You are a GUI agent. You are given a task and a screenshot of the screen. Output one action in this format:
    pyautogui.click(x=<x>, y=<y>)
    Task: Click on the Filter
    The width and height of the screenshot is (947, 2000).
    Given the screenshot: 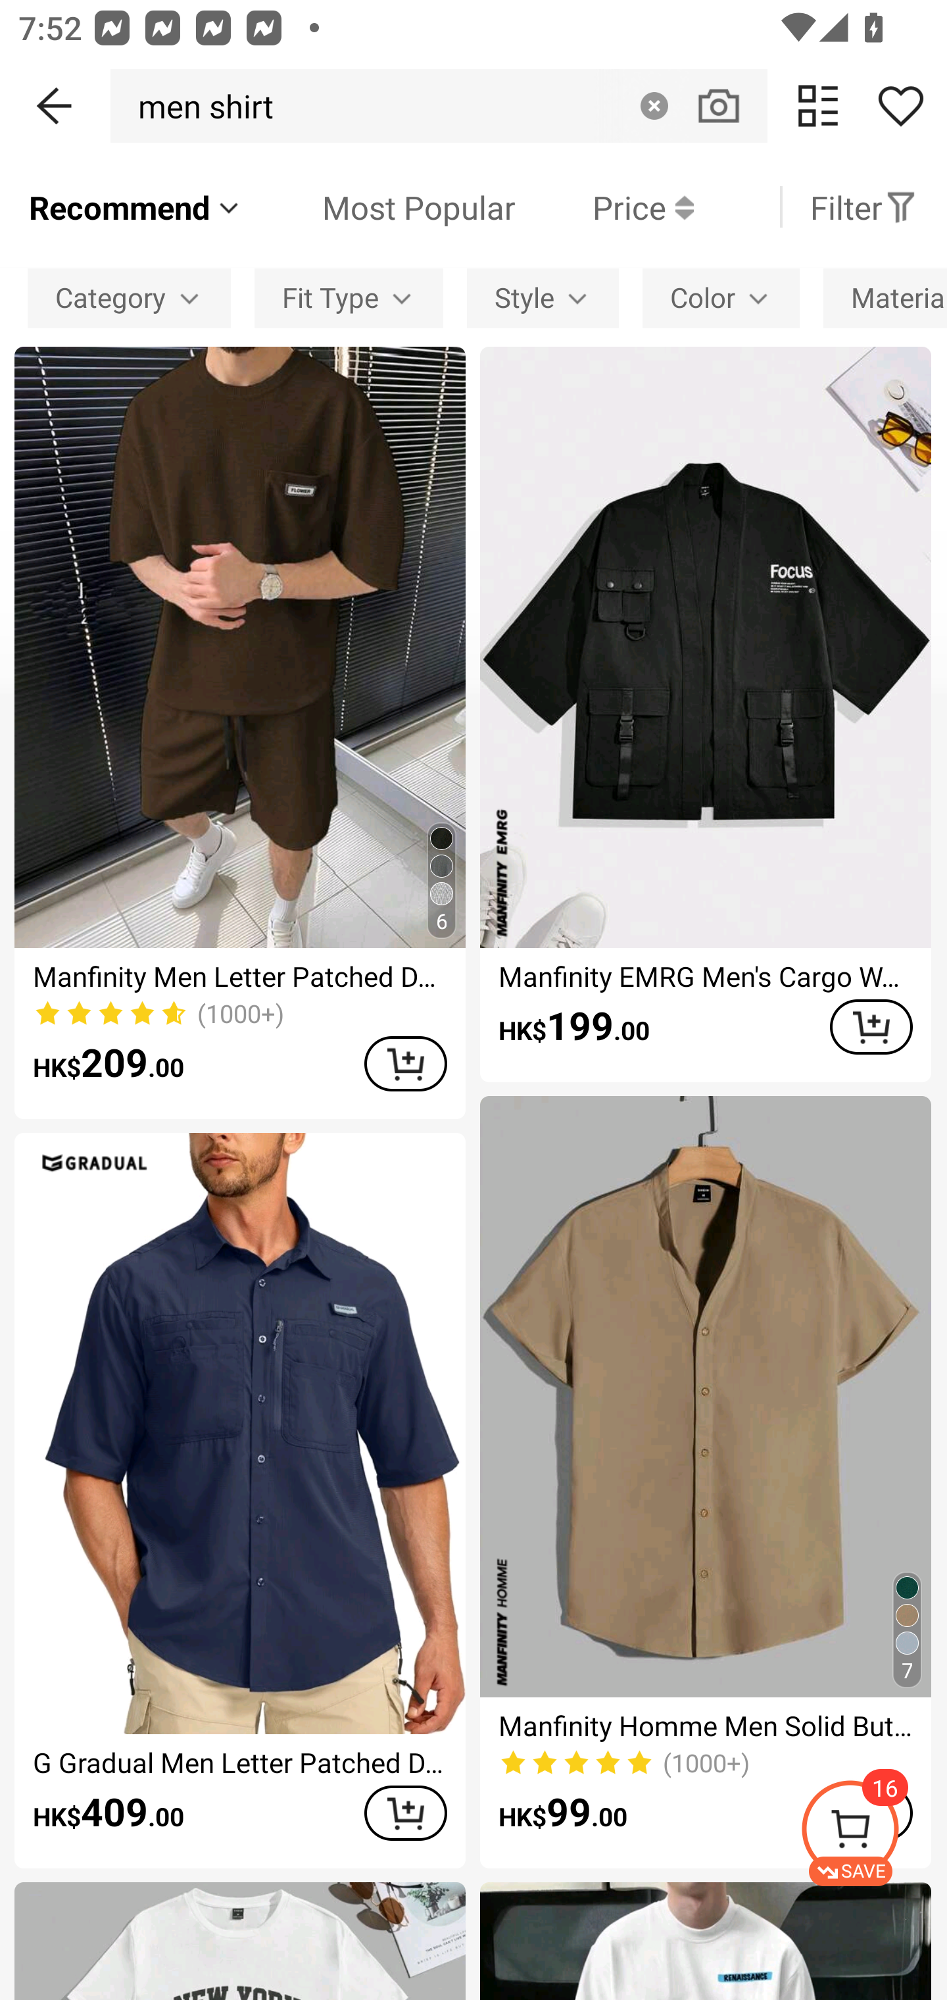 What is the action you would take?
    pyautogui.click(x=863, y=207)
    